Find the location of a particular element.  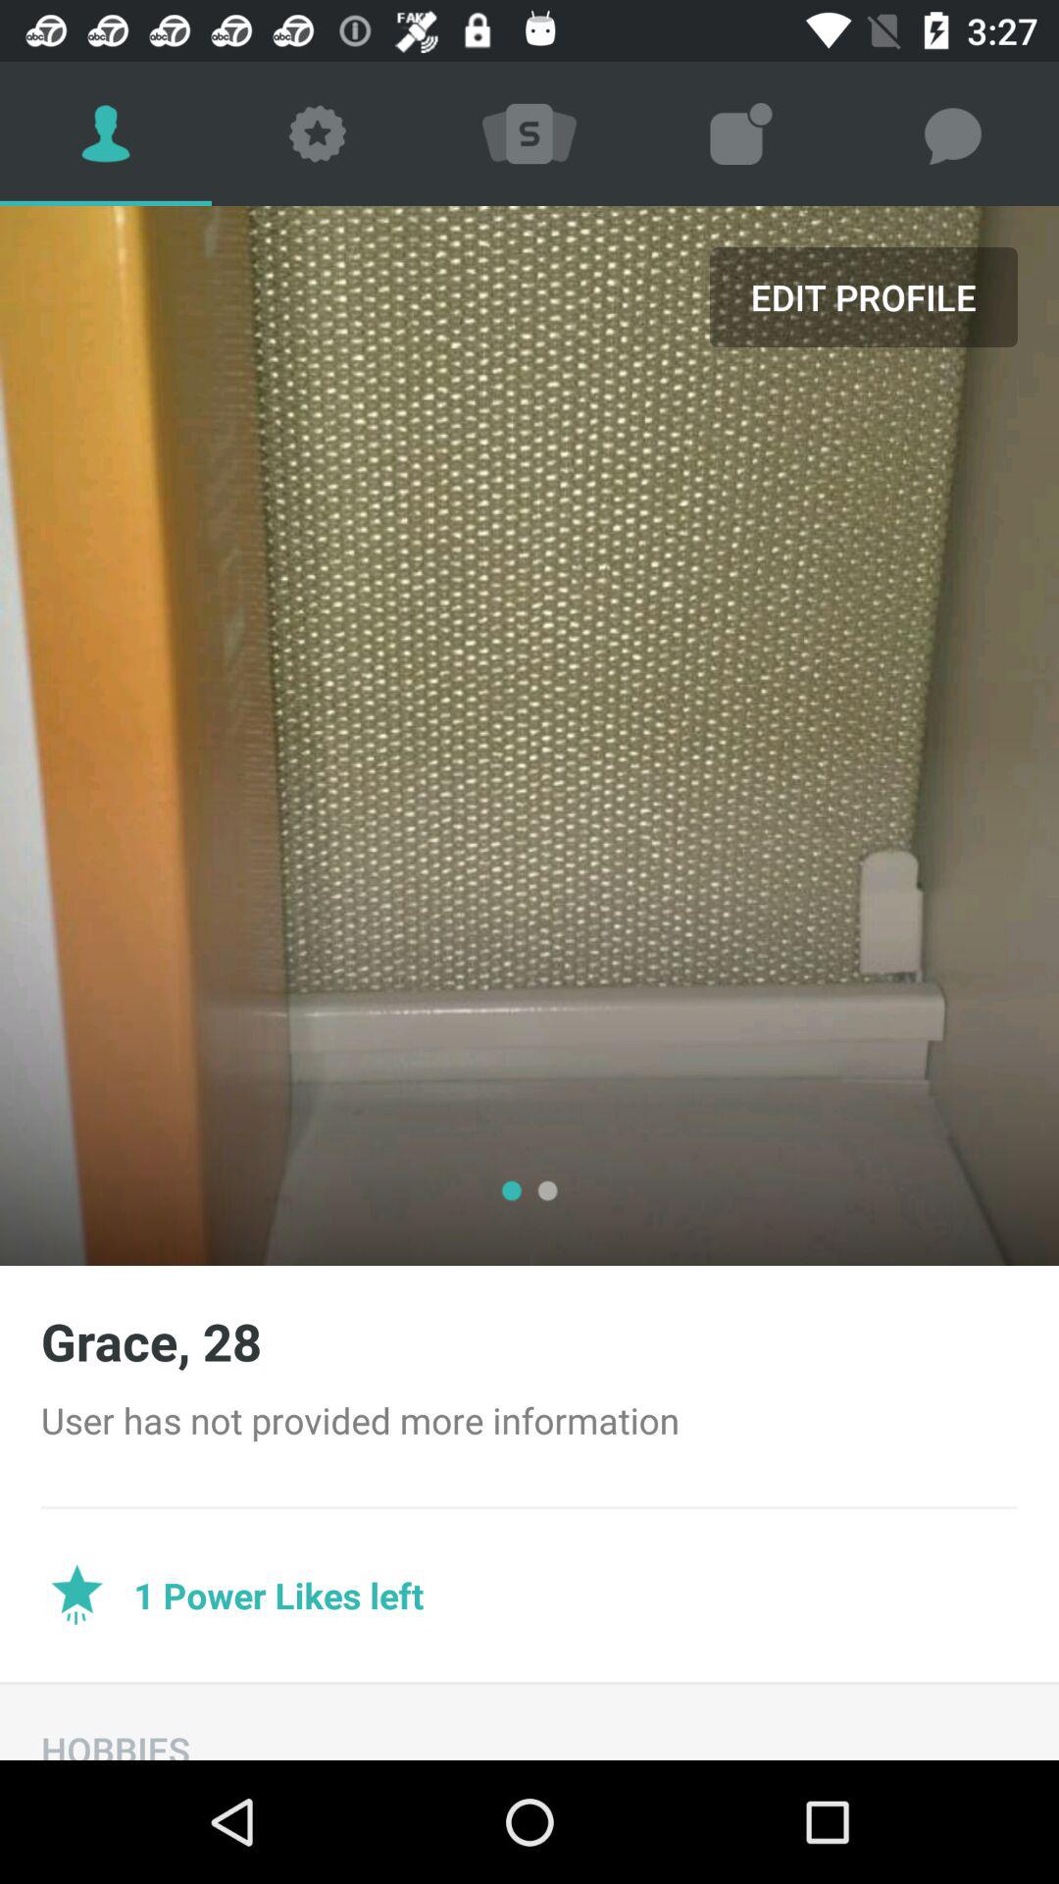

open the edit profile icon is located at coordinates (863, 296).